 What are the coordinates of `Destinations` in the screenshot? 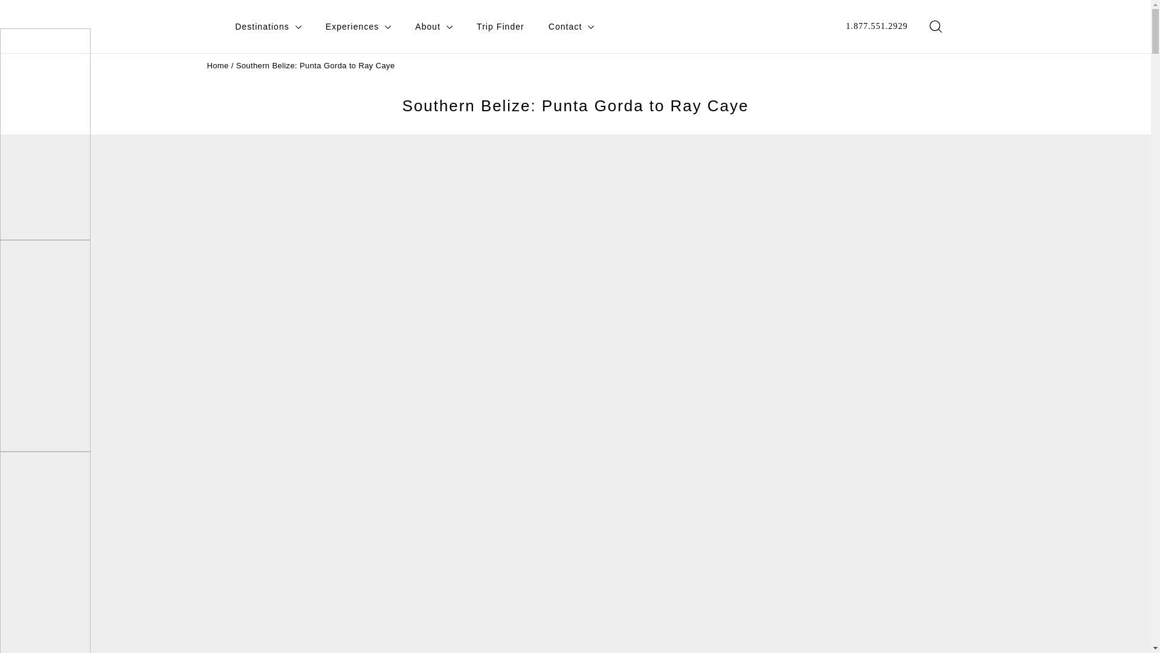 It's located at (268, 27).